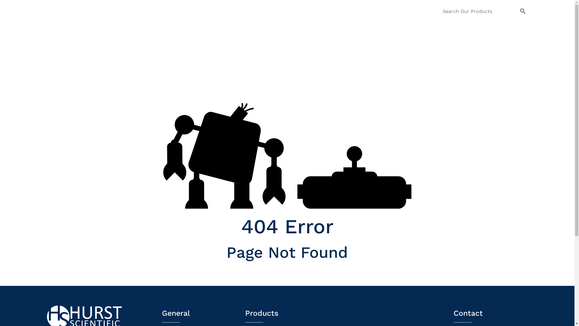 The image size is (579, 326). I want to click on Home, so click(277, 26).